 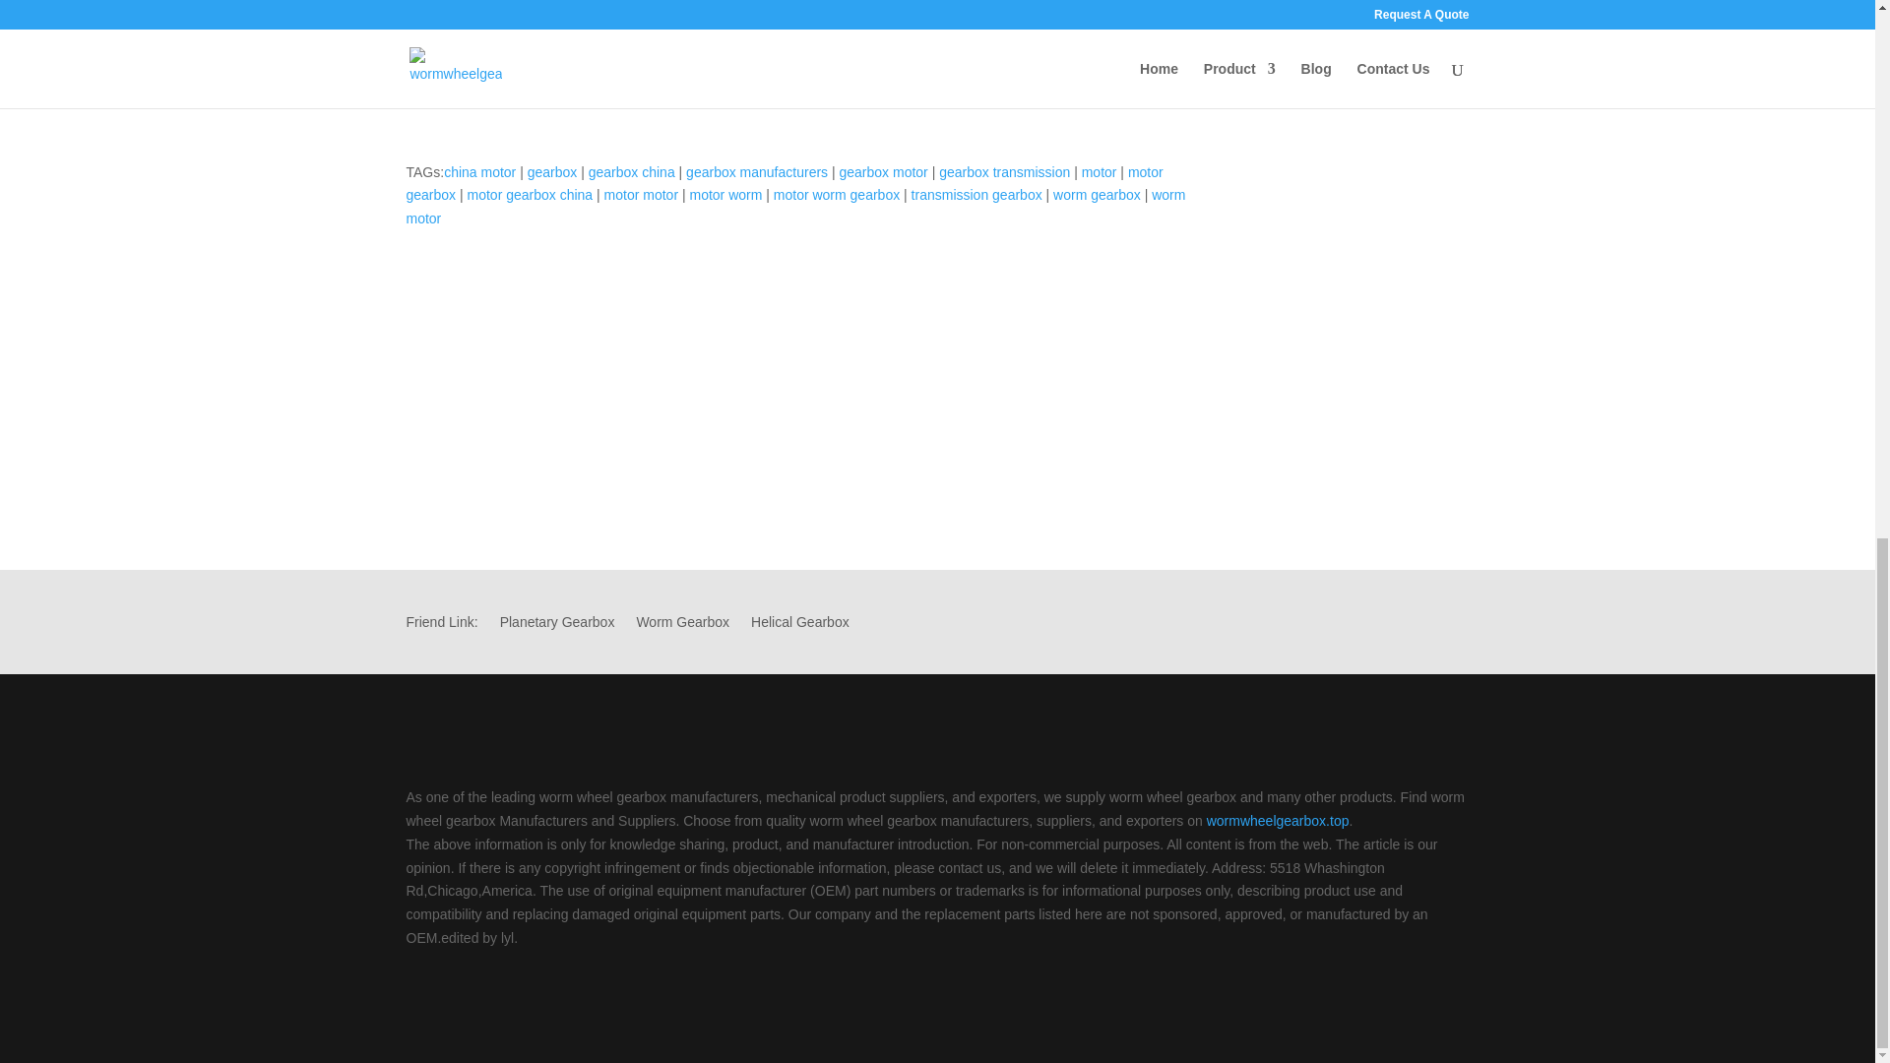 What do you see at coordinates (756, 171) in the screenshot?
I see `gearbox manufacturers` at bounding box center [756, 171].